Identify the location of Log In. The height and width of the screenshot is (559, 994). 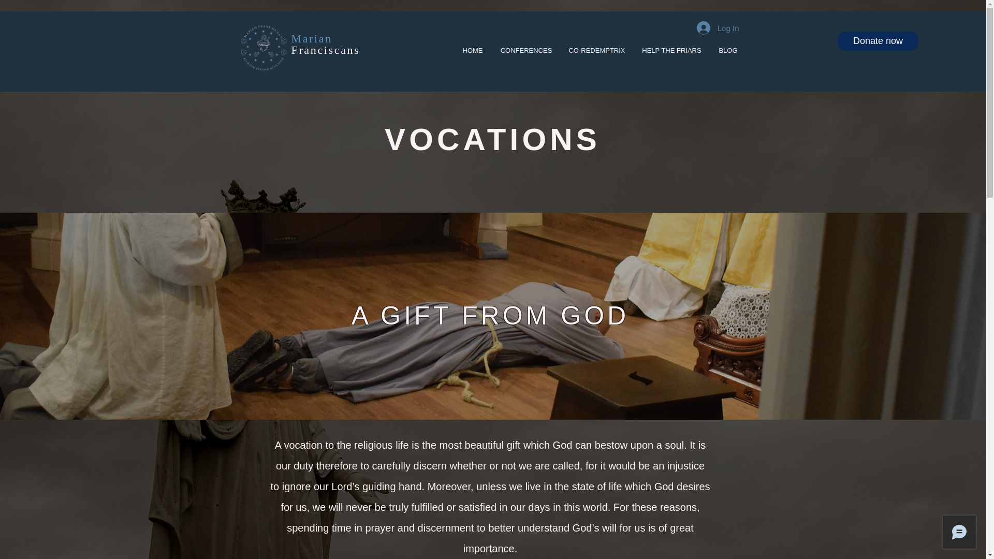
(718, 28).